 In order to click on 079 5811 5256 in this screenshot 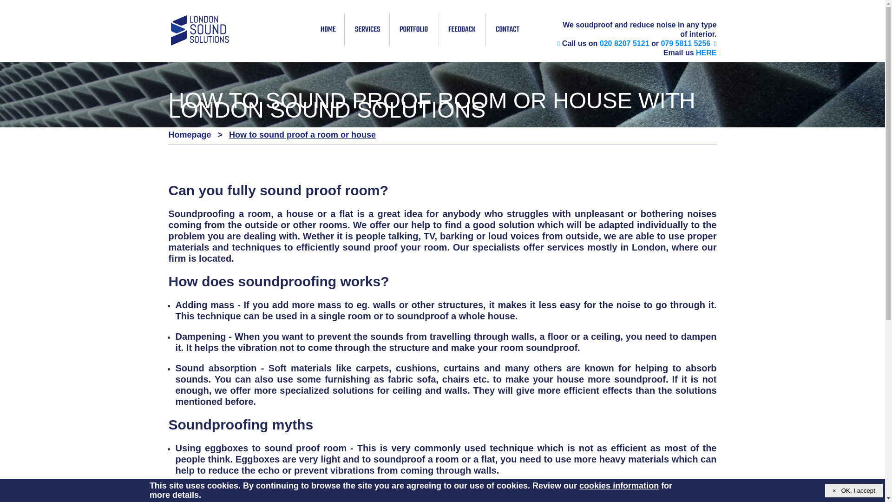, I will do `click(685, 43)`.